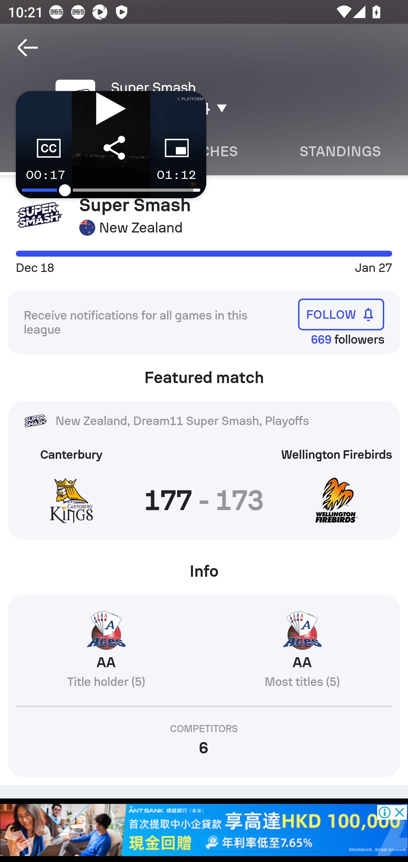 This screenshot has height=862, width=408. What do you see at coordinates (106, 654) in the screenshot?
I see `AA Title holder (5)` at bounding box center [106, 654].